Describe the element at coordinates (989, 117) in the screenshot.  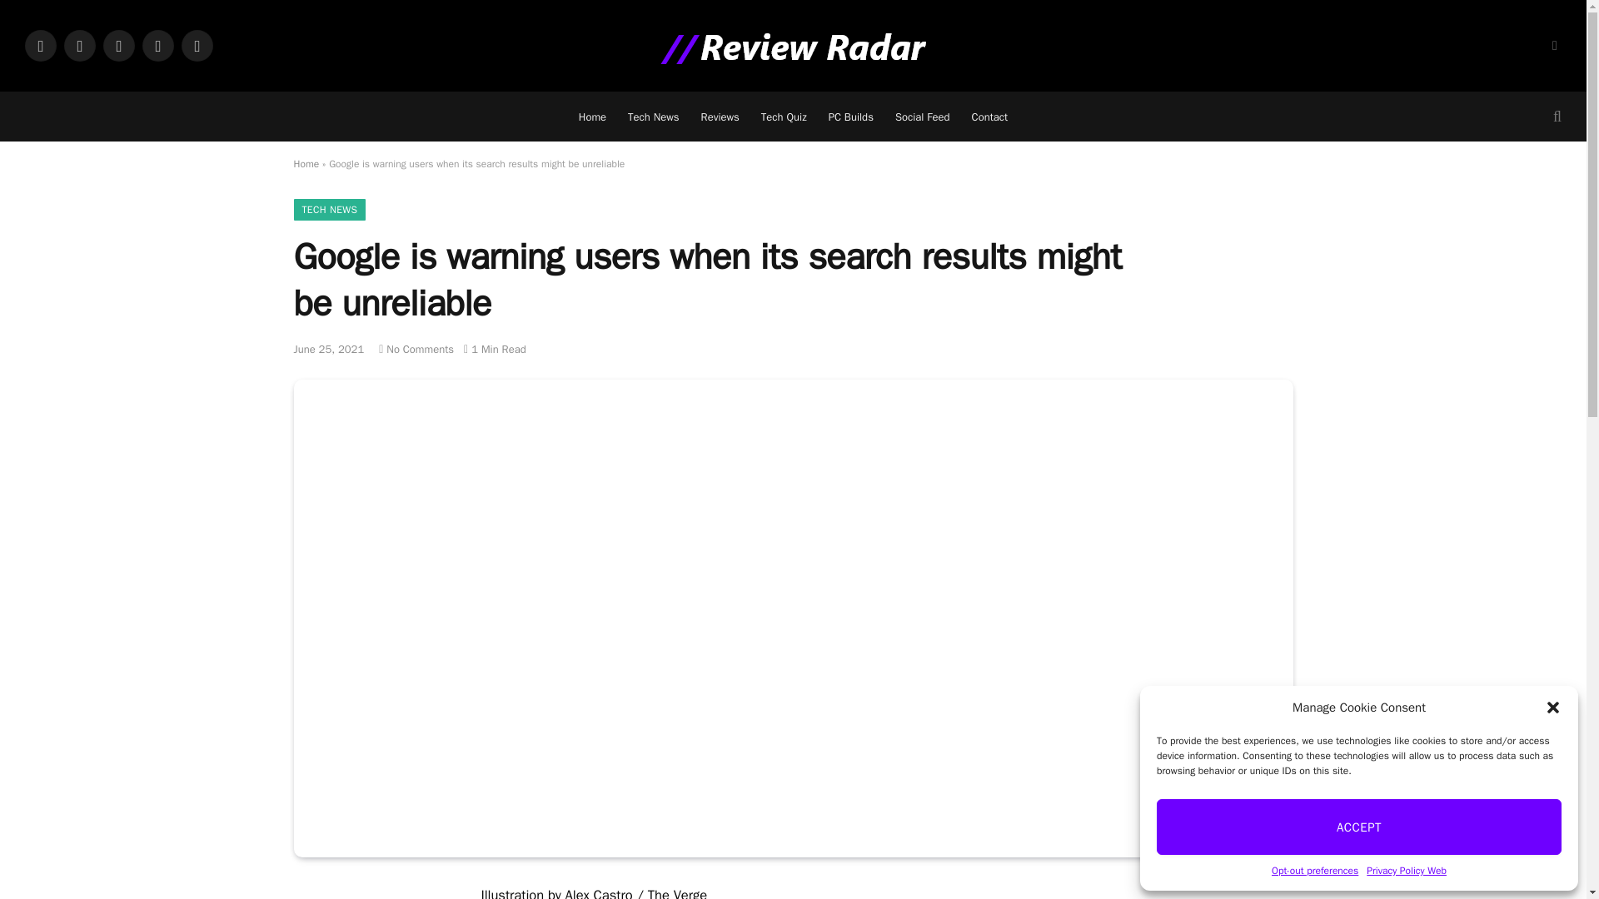
I see `Contact` at that location.